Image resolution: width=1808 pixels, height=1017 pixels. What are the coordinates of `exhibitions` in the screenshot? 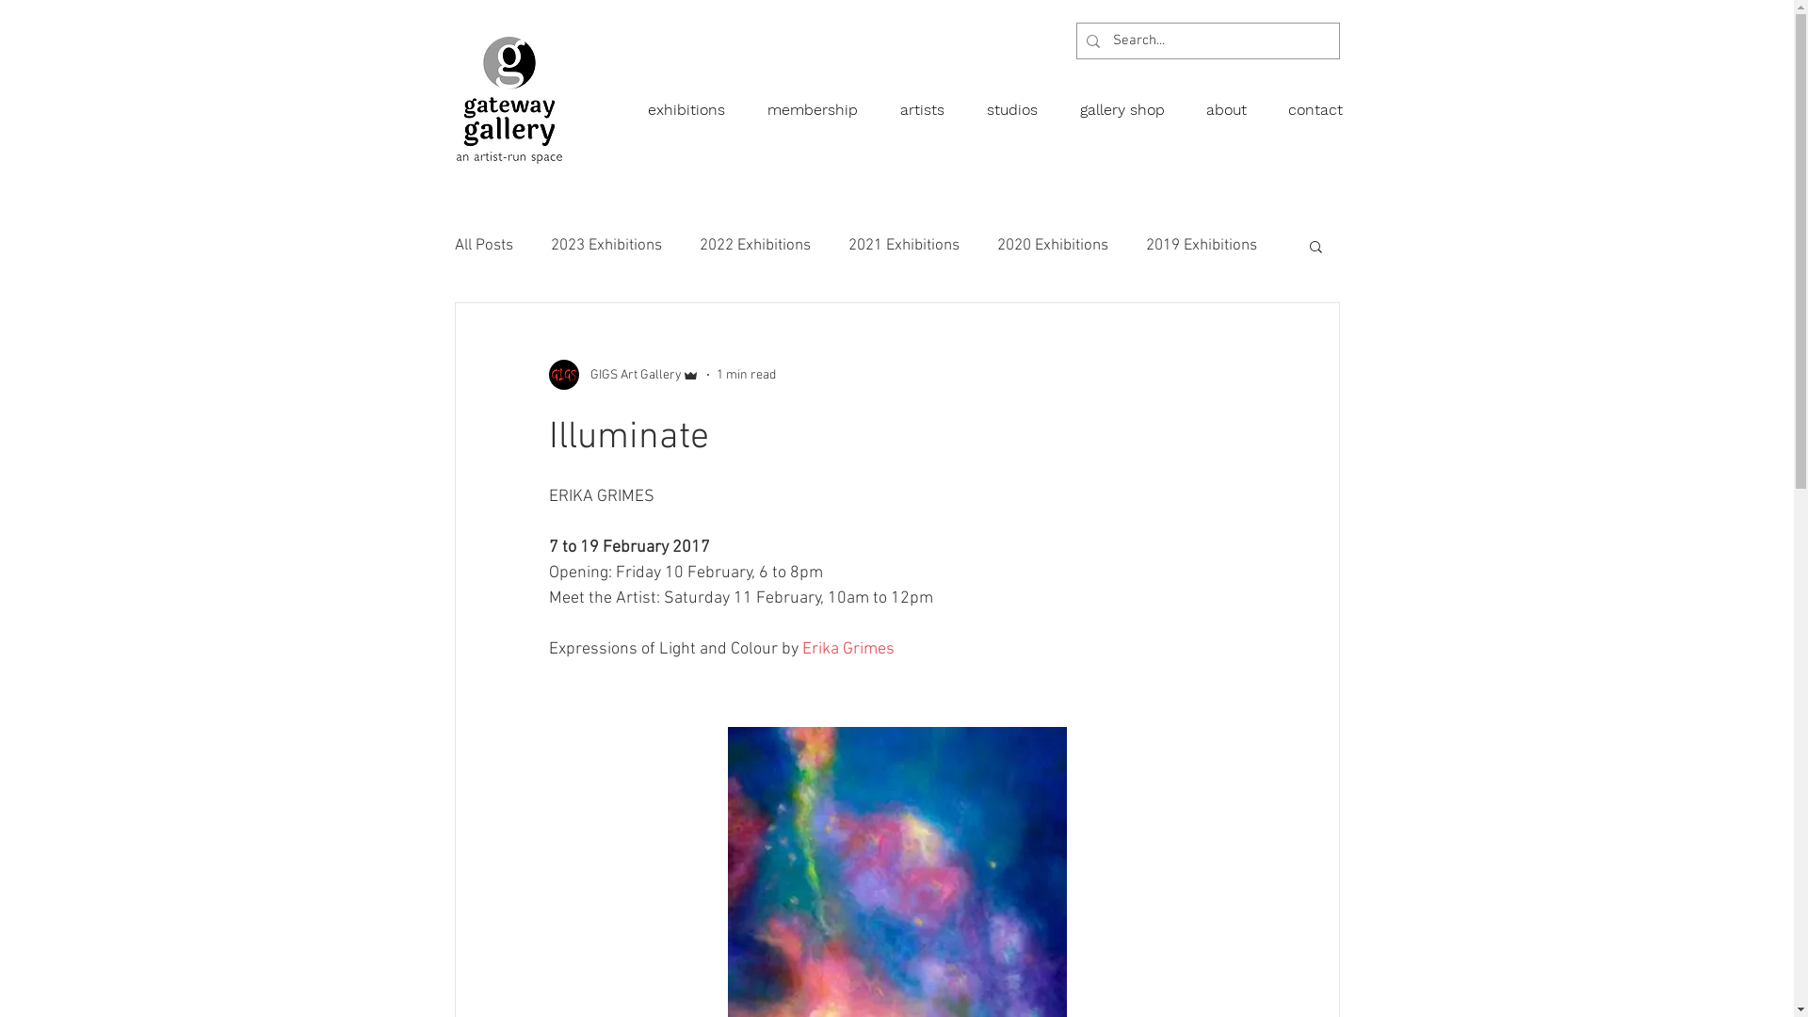 It's located at (691, 102).